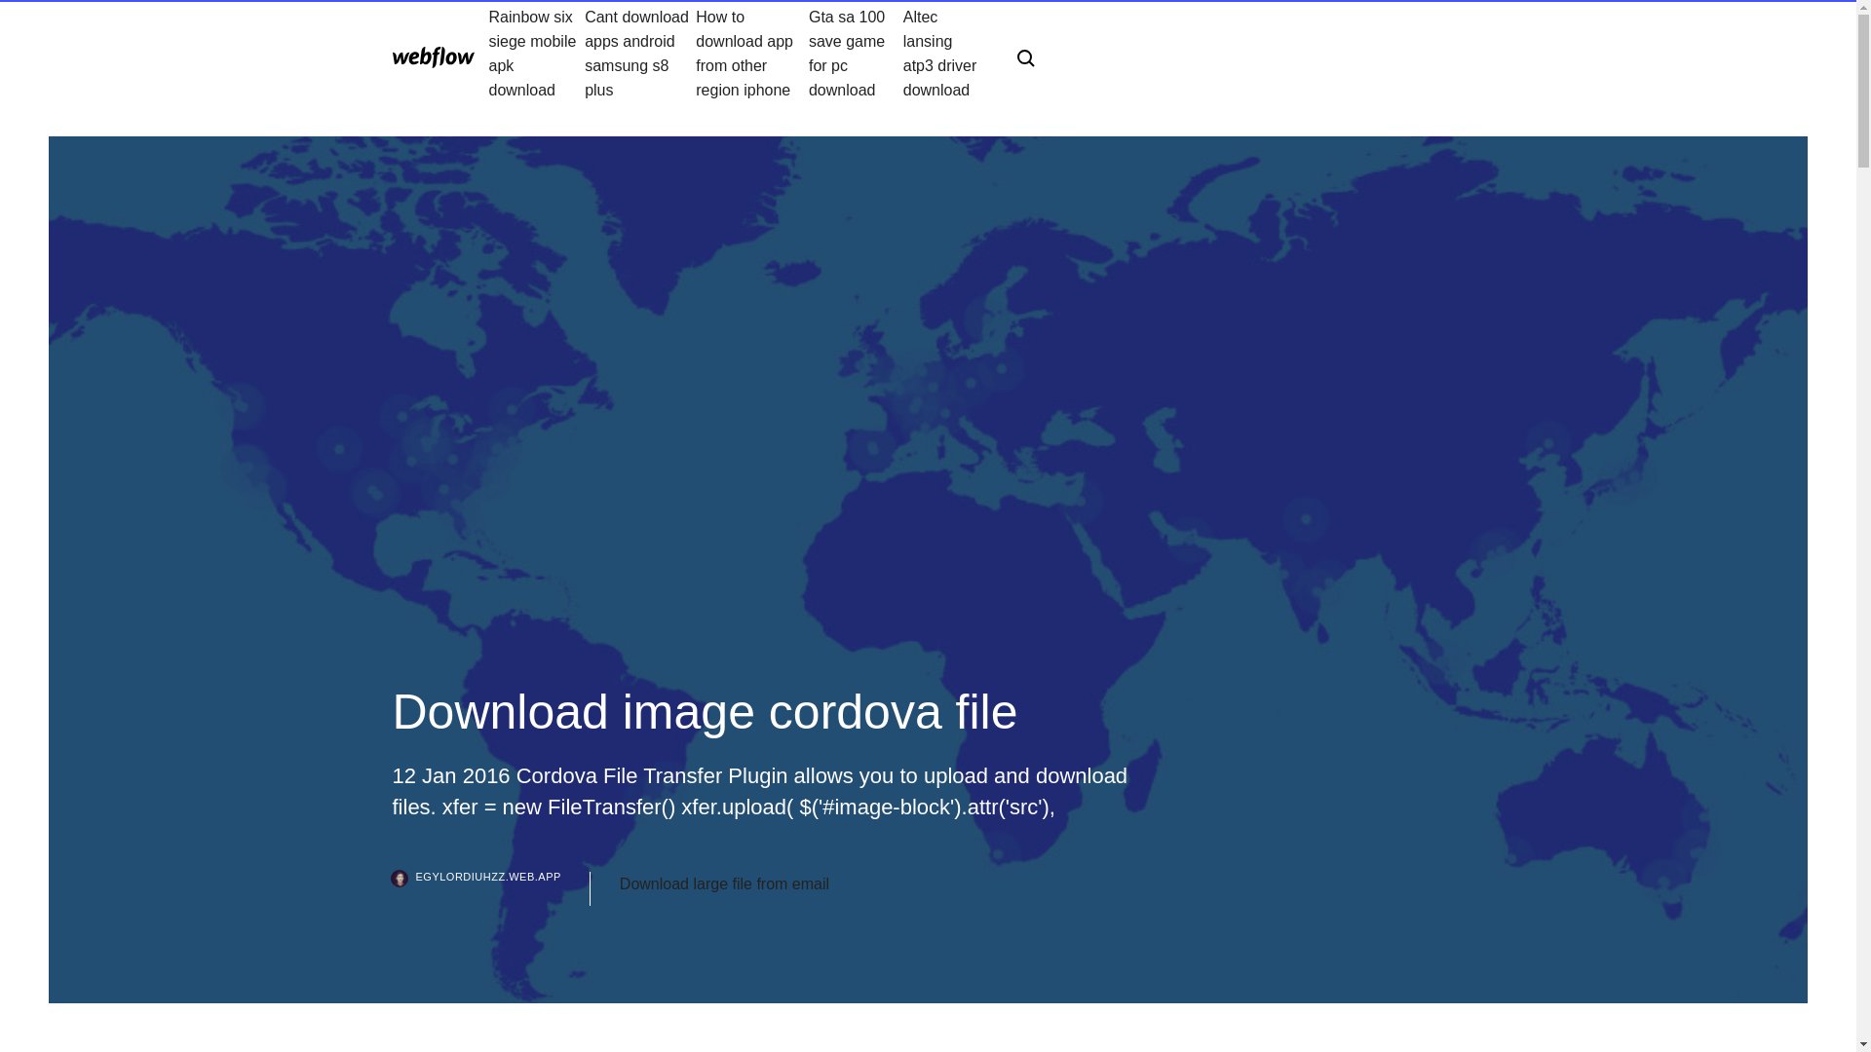 The image size is (1871, 1052). I want to click on Cant download apps android samsung s8 plus, so click(639, 53).